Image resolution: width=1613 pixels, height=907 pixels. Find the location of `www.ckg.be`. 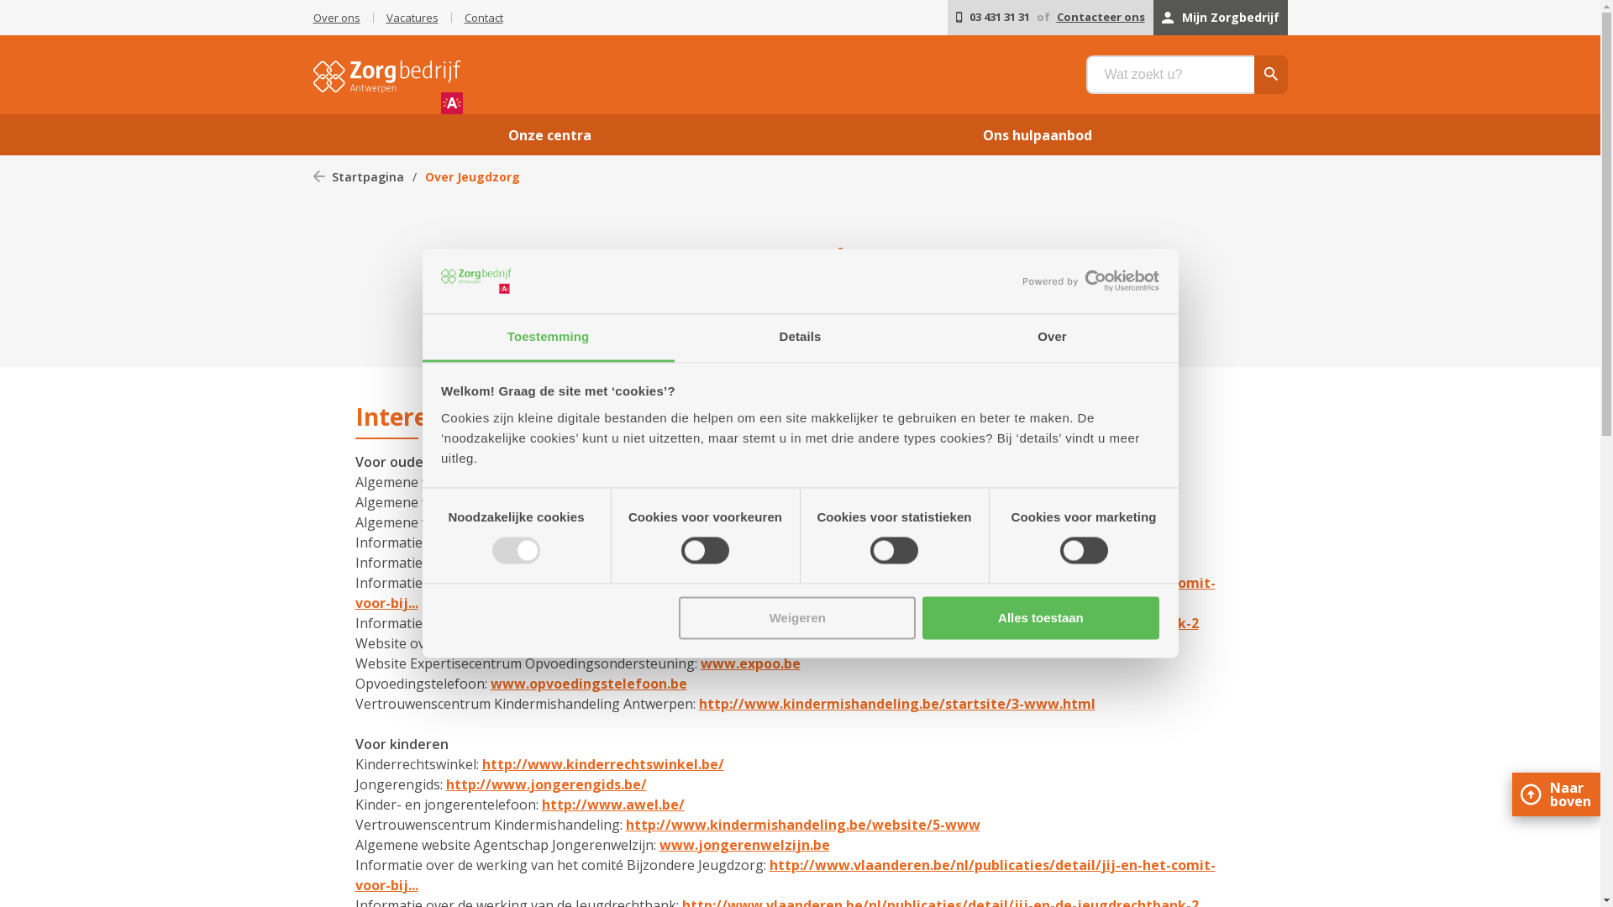

www.ckg.be is located at coordinates (556, 502).